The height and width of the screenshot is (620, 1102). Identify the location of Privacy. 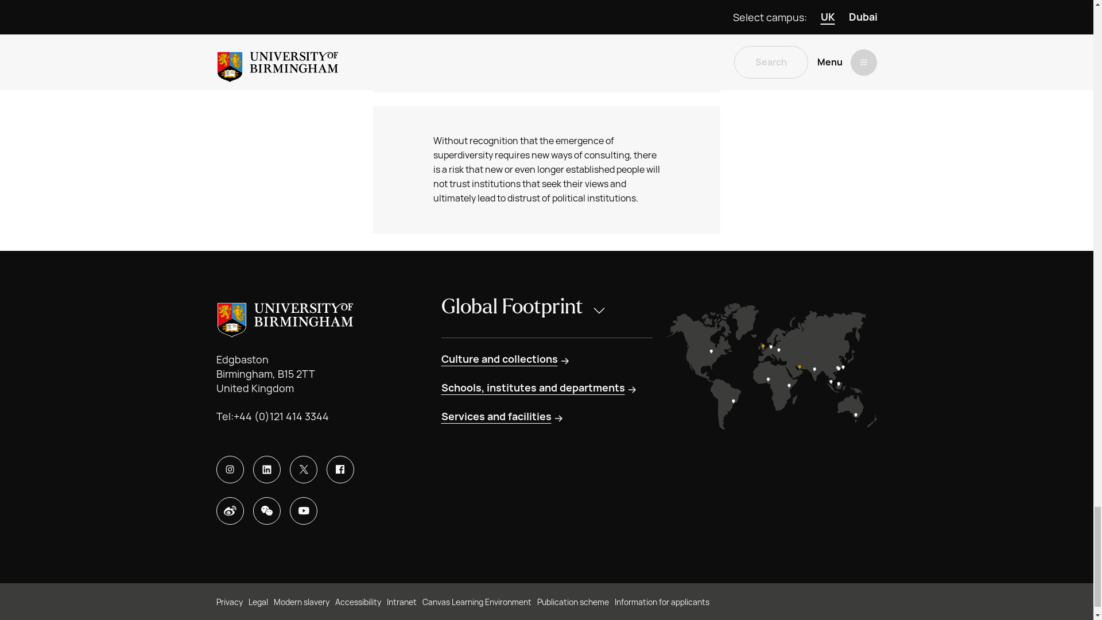
(229, 602).